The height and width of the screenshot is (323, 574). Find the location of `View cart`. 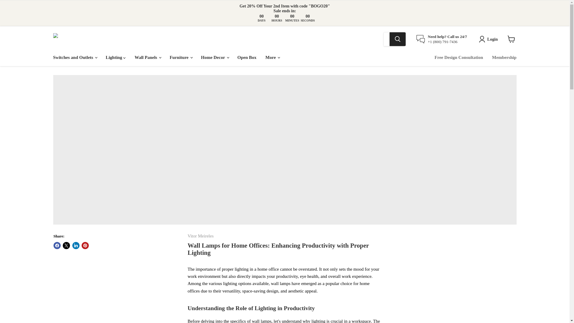

View cart is located at coordinates (511, 39).